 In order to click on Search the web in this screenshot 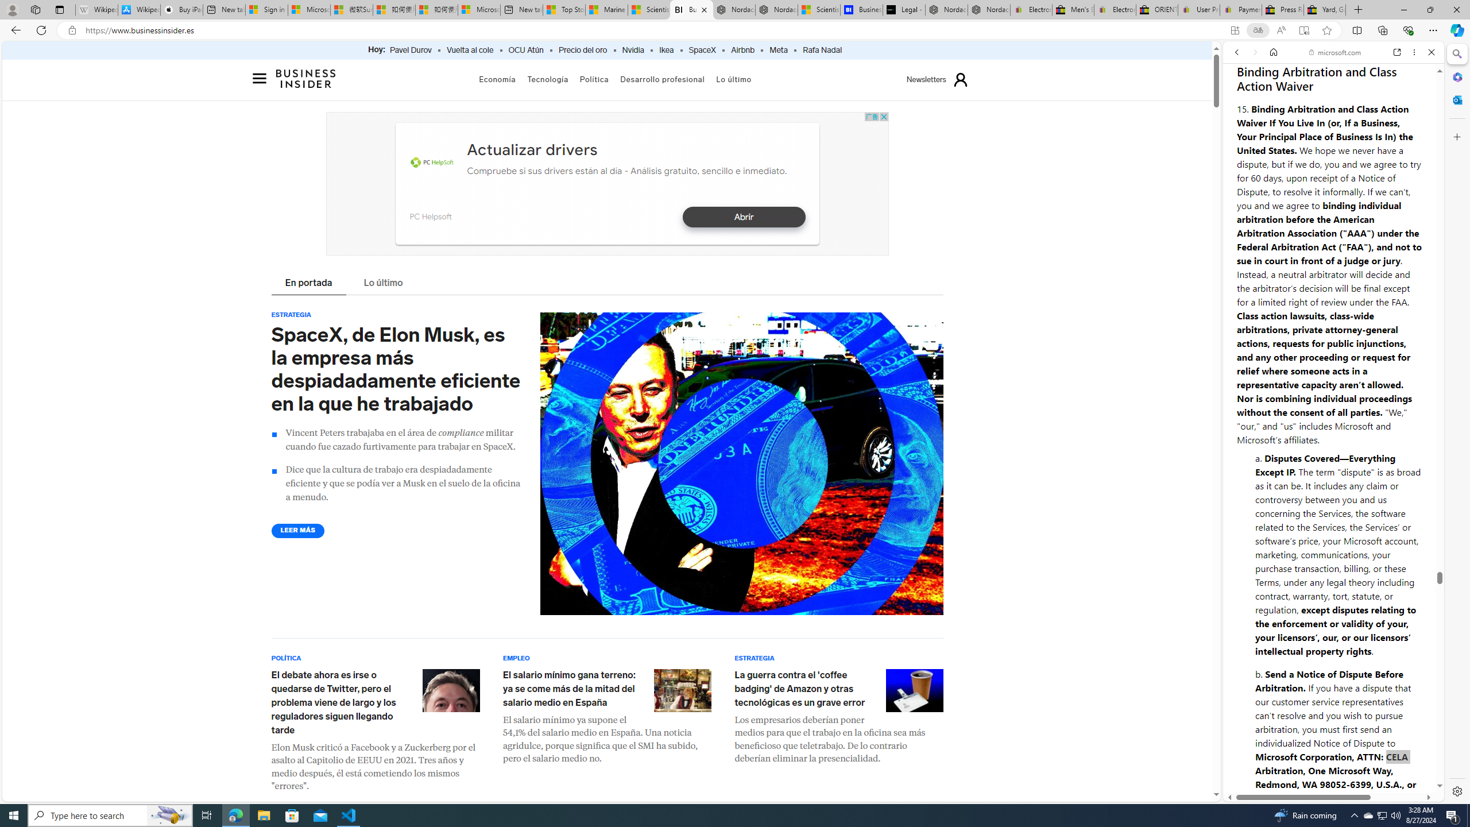, I will do `click(1339, 79)`.